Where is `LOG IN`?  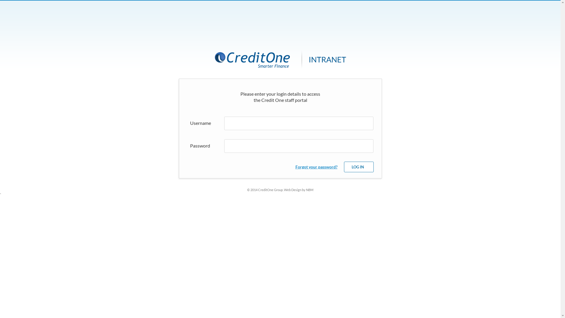 LOG IN is located at coordinates (358, 167).